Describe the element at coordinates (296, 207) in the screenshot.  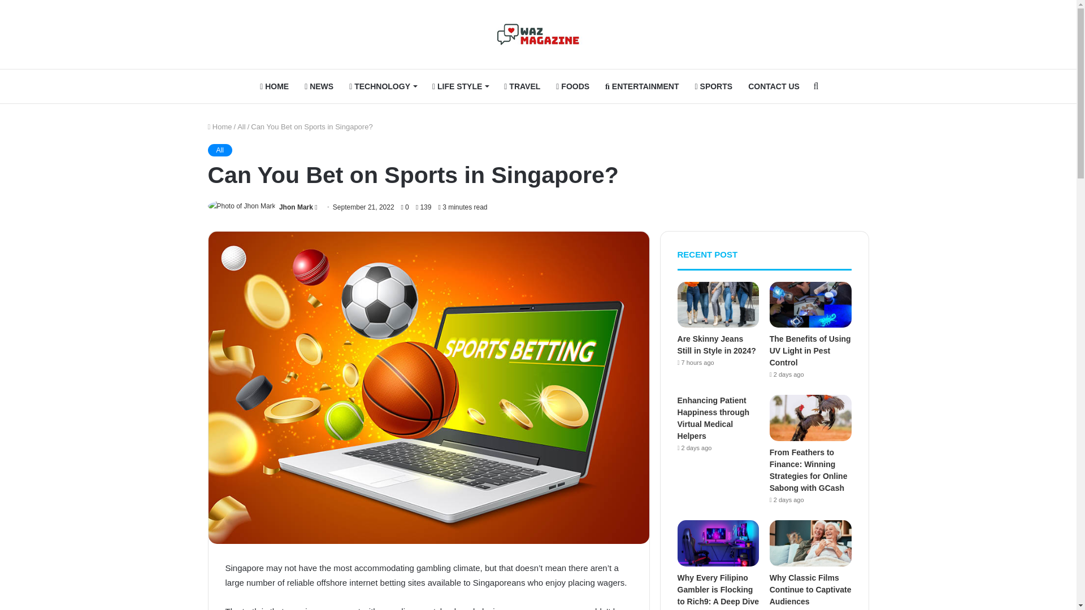
I see `Jhon Mark` at that location.